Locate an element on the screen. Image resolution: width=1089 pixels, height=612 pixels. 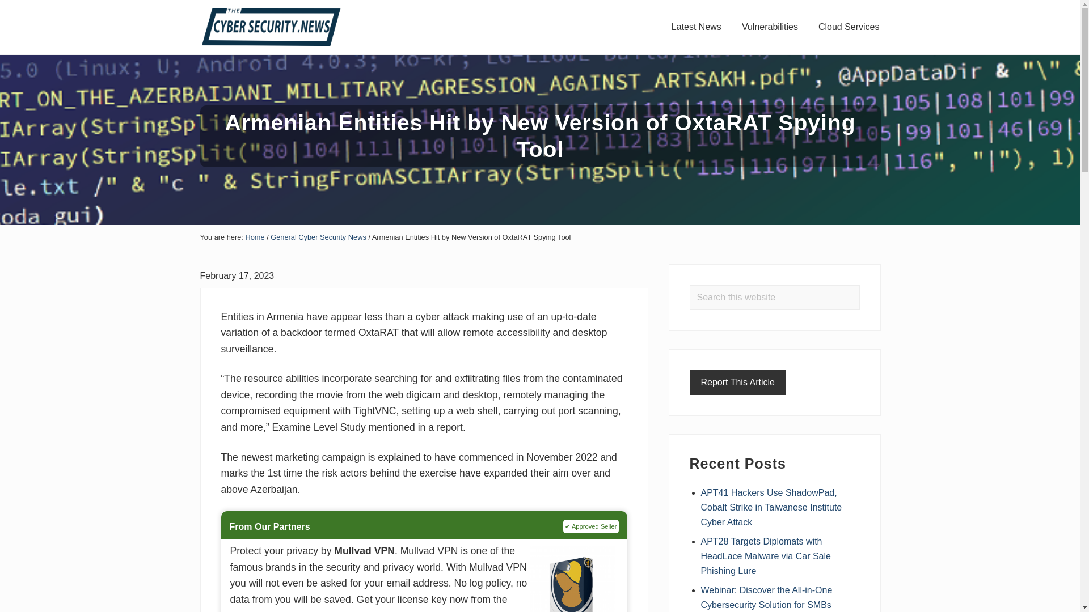
Report This Article is located at coordinates (737, 382).